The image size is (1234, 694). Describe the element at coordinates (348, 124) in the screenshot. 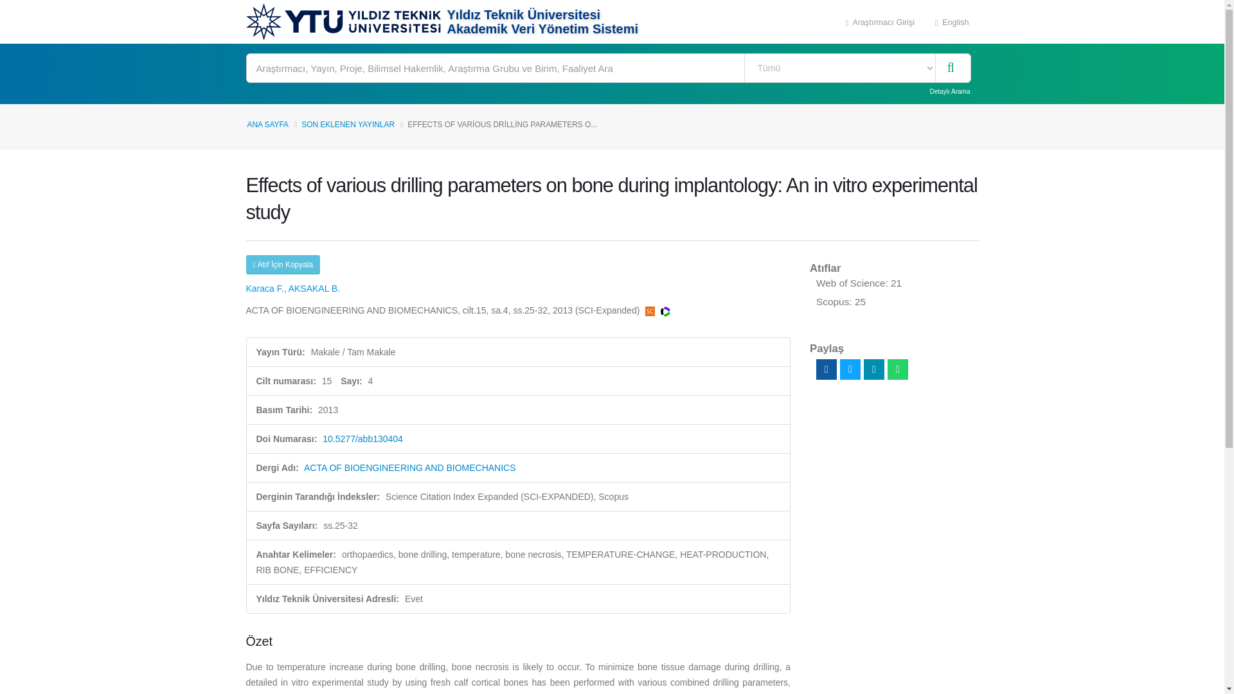

I see `SON EKLENEN YAYINLAR` at that location.